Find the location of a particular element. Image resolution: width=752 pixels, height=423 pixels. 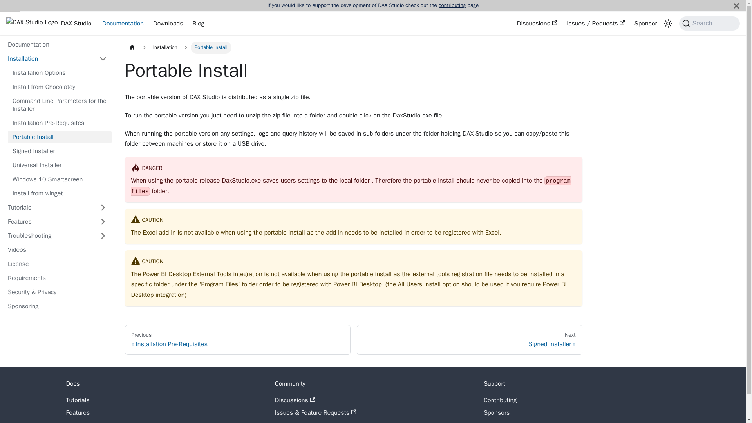

Installation is located at coordinates (165, 47).